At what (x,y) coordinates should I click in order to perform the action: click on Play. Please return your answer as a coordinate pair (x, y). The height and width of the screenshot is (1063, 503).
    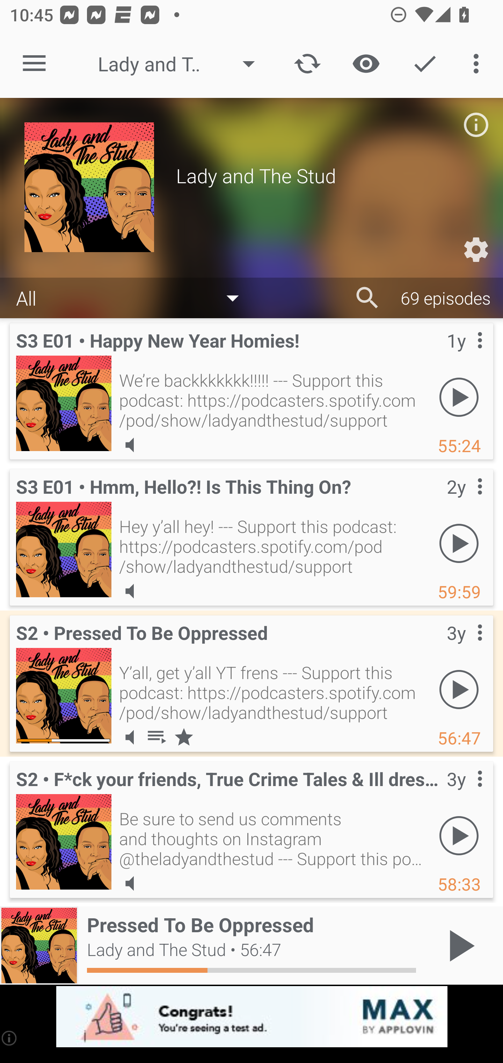
    Looking at the image, I should click on (459, 835).